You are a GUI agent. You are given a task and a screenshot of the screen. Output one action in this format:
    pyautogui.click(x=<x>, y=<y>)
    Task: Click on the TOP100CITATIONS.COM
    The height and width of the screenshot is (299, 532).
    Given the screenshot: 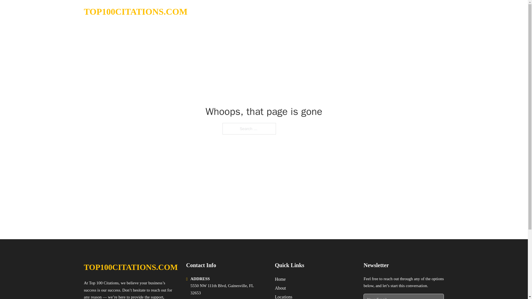 What is the action you would take?
    pyautogui.click(x=131, y=267)
    